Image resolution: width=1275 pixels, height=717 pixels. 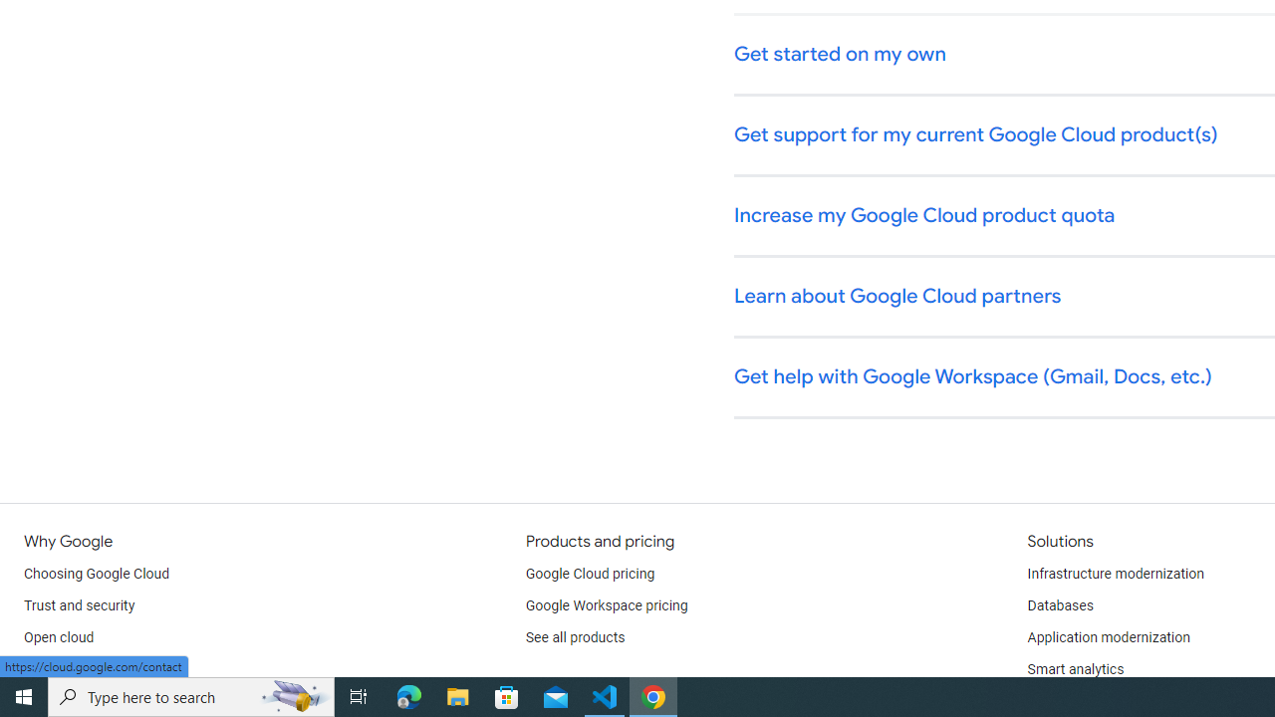 What do you see at coordinates (59, 637) in the screenshot?
I see `Open cloud` at bounding box center [59, 637].